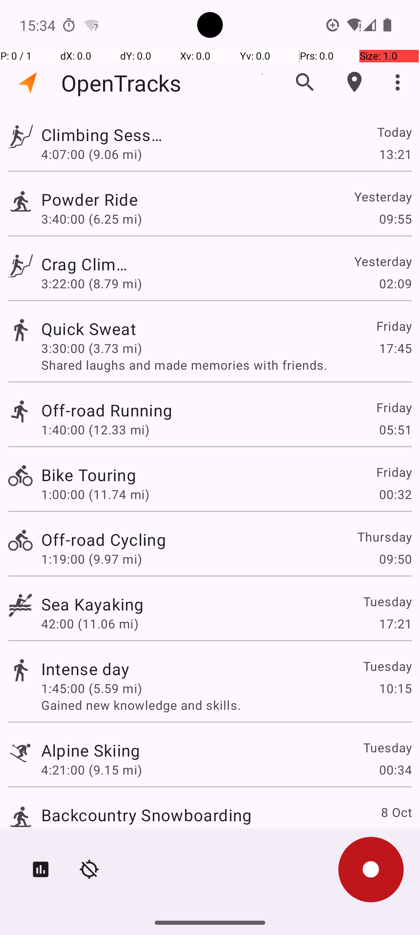 The height and width of the screenshot is (935, 420). I want to click on 17:45, so click(395, 348).